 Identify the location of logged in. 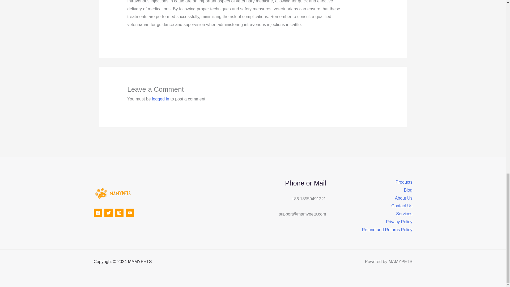
(160, 99).